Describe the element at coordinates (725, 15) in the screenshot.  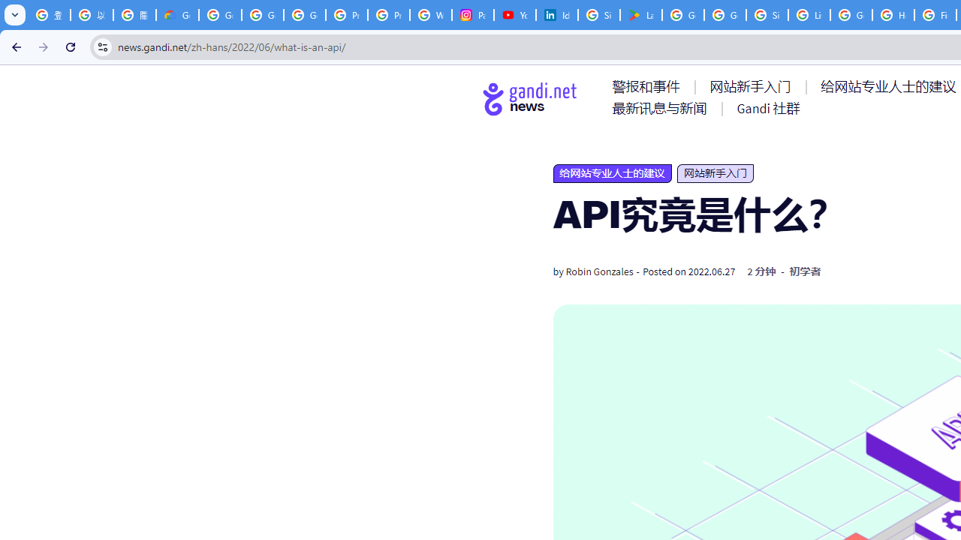
I see `Google Workspace - Specific Terms` at that location.